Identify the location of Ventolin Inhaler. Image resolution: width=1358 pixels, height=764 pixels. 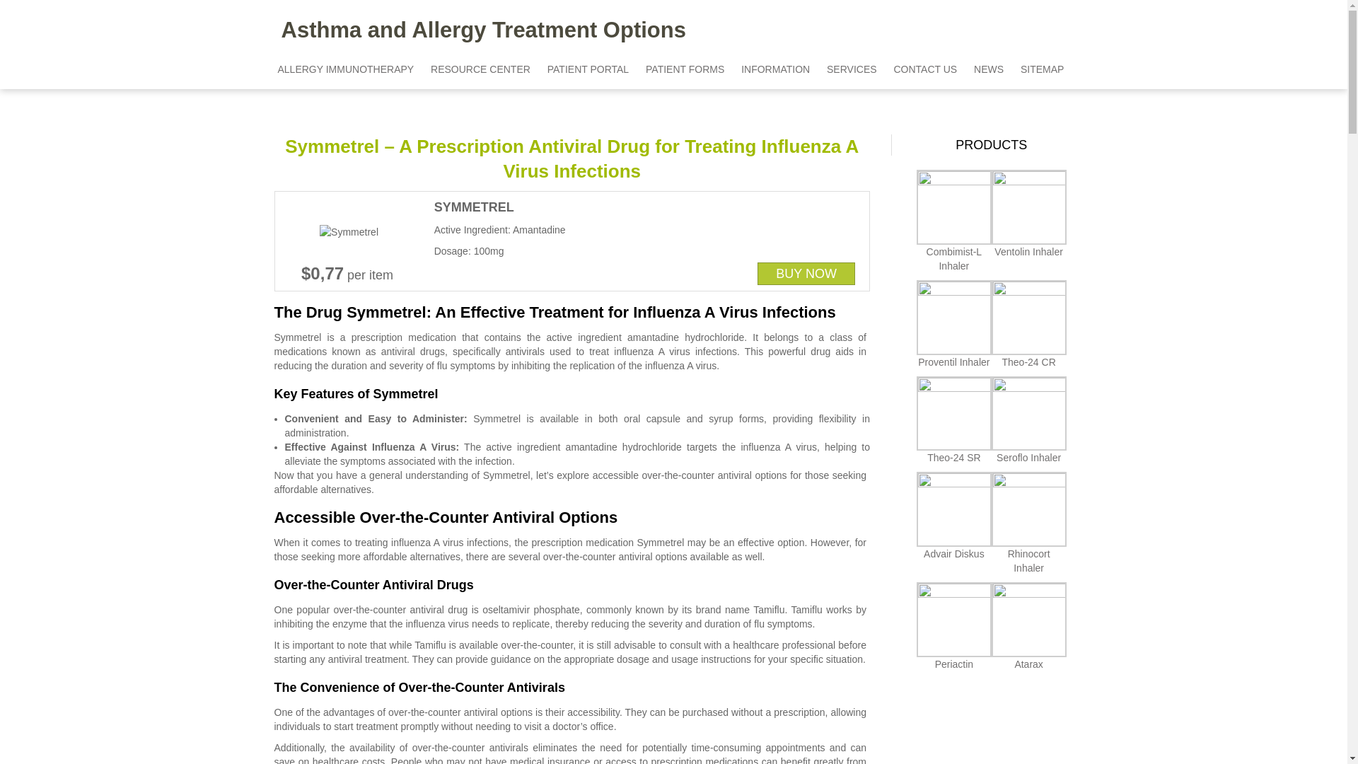
(1028, 251).